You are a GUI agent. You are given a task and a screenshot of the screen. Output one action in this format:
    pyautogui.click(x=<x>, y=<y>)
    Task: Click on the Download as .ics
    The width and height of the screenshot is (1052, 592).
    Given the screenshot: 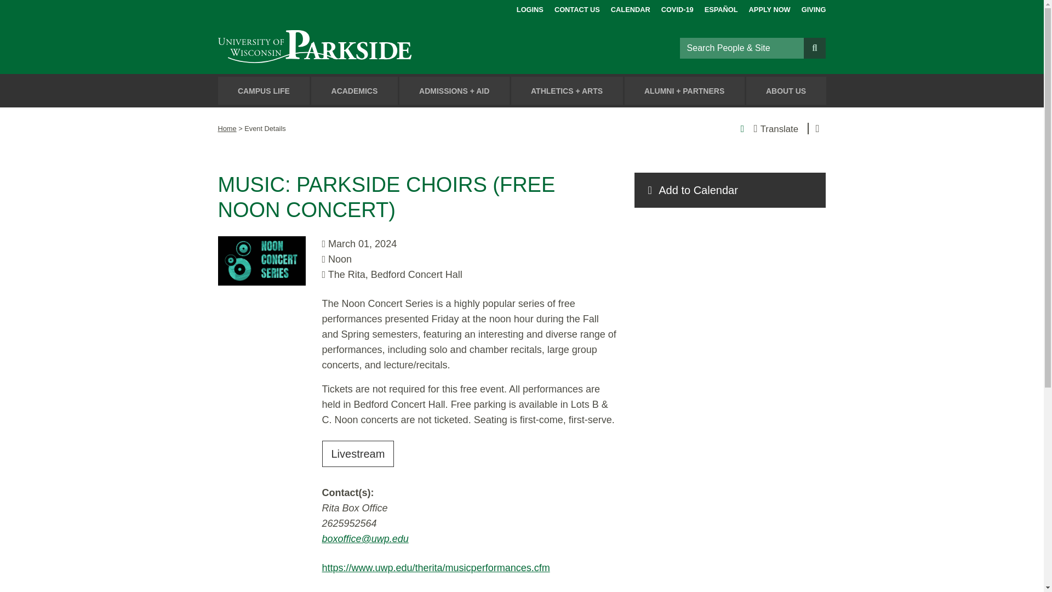 What is the action you would take?
    pyautogui.click(x=730, y=190)
    